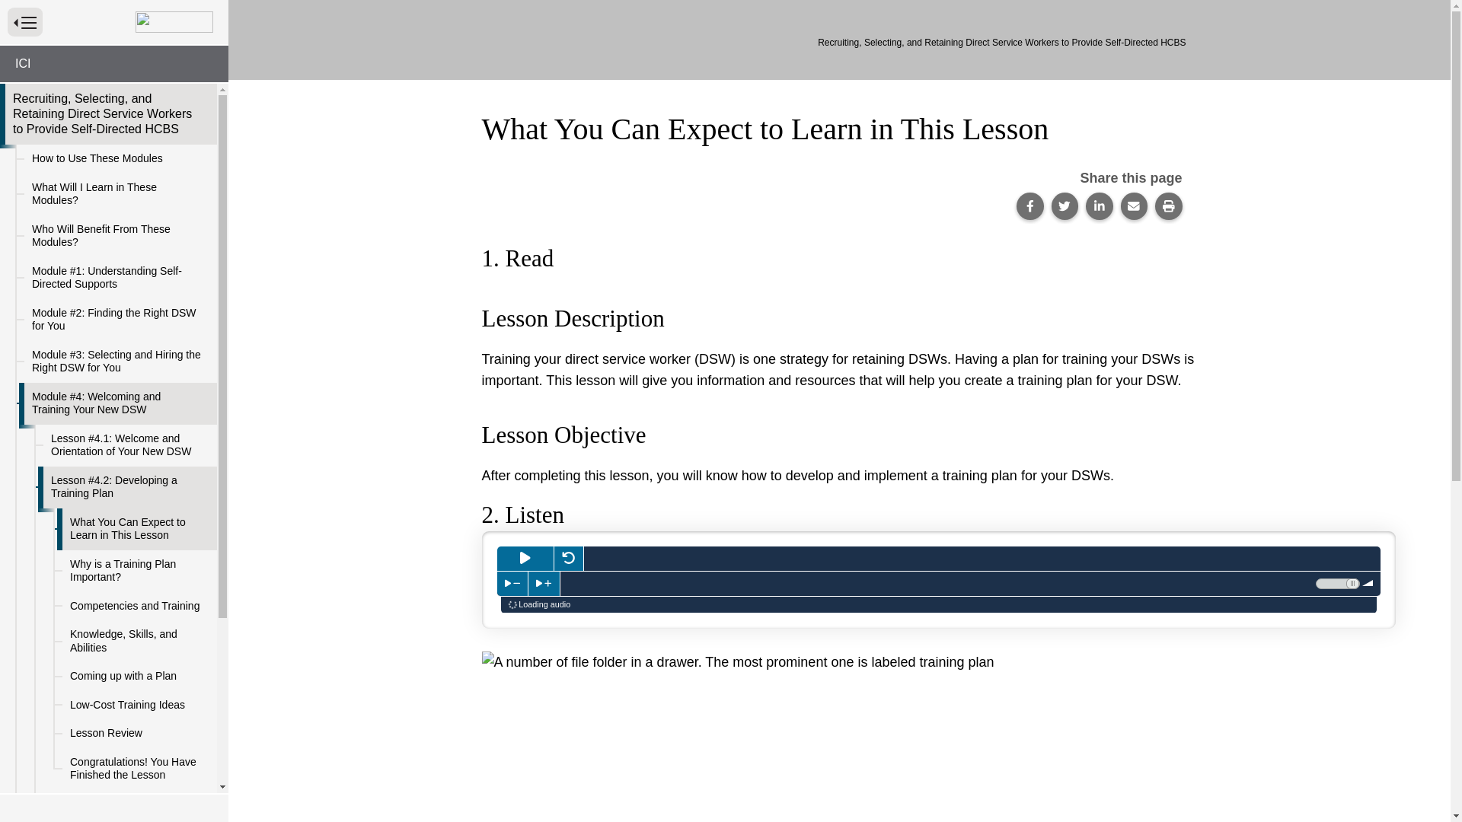 This screenshot has height=822, width=1462. Describe the element at coordinates (136, 641) in the screenshot. I see `Knowledge, Skills, and Abilities` at that location.